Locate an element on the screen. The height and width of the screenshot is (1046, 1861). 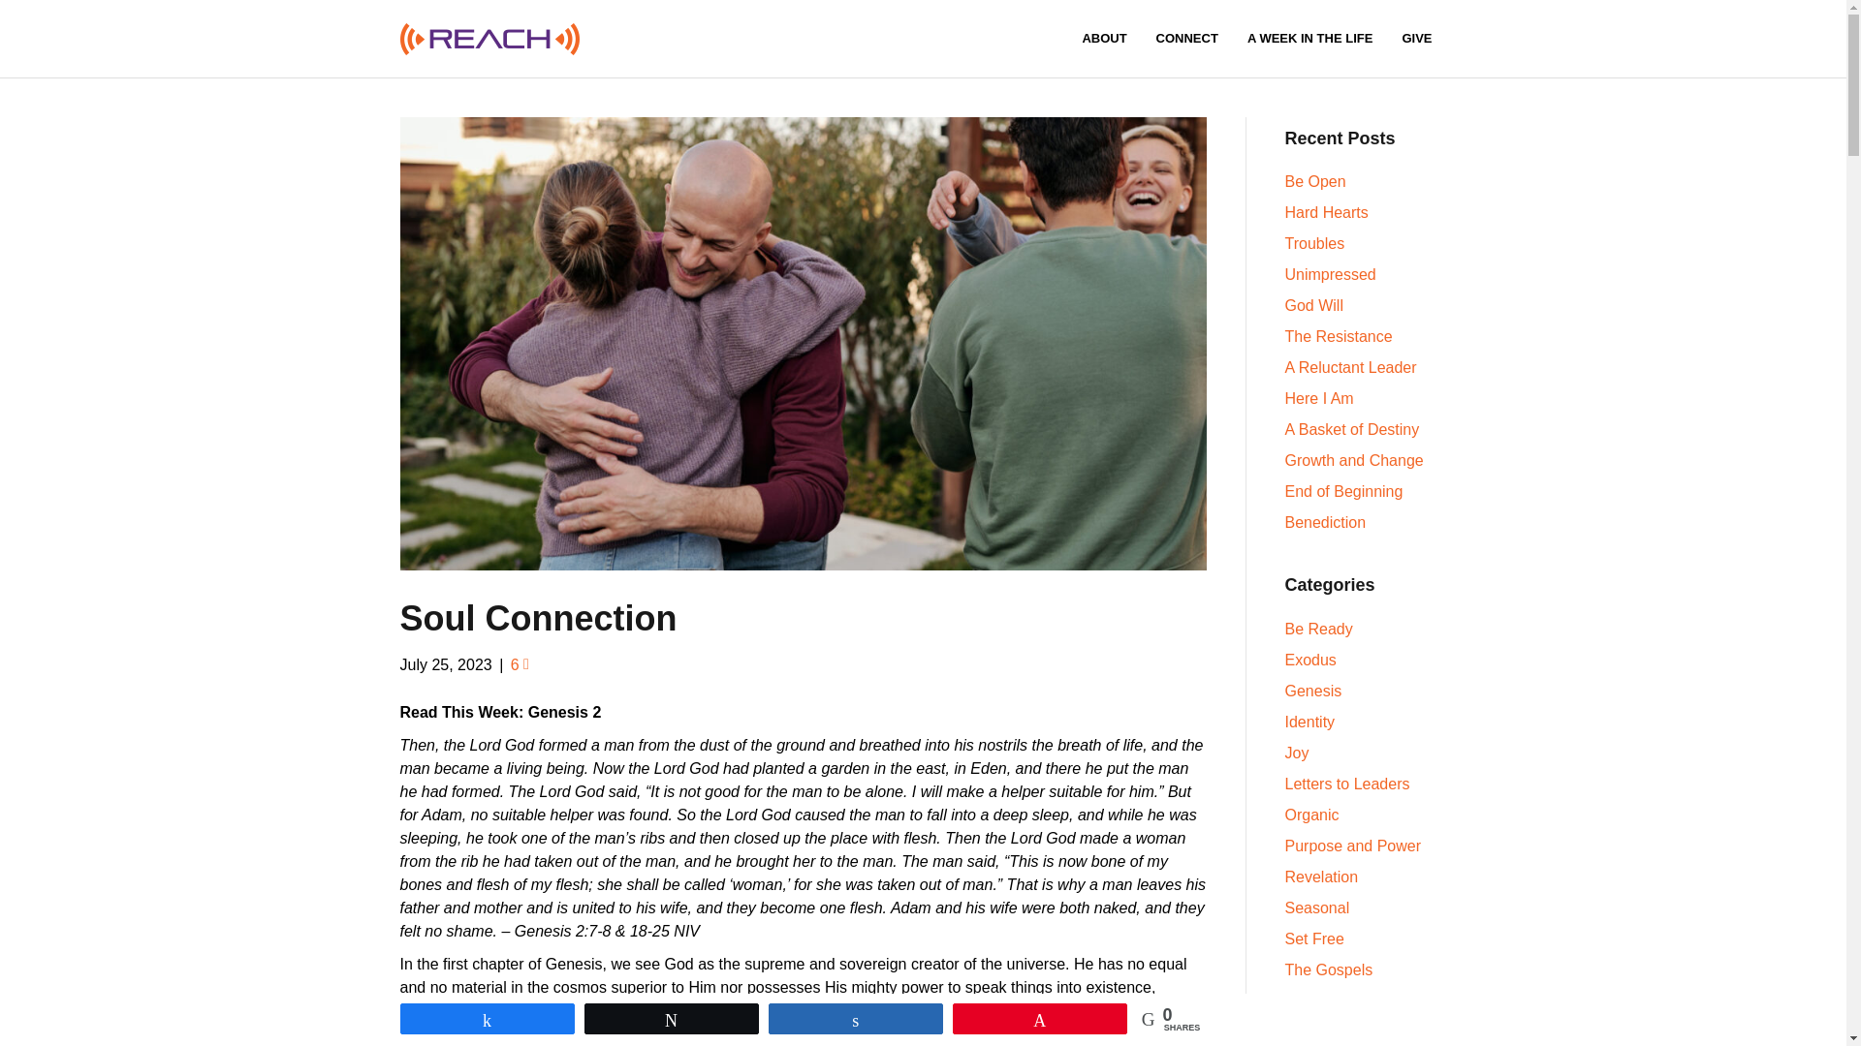
Here I Am is located at coordinates (1320, 398).